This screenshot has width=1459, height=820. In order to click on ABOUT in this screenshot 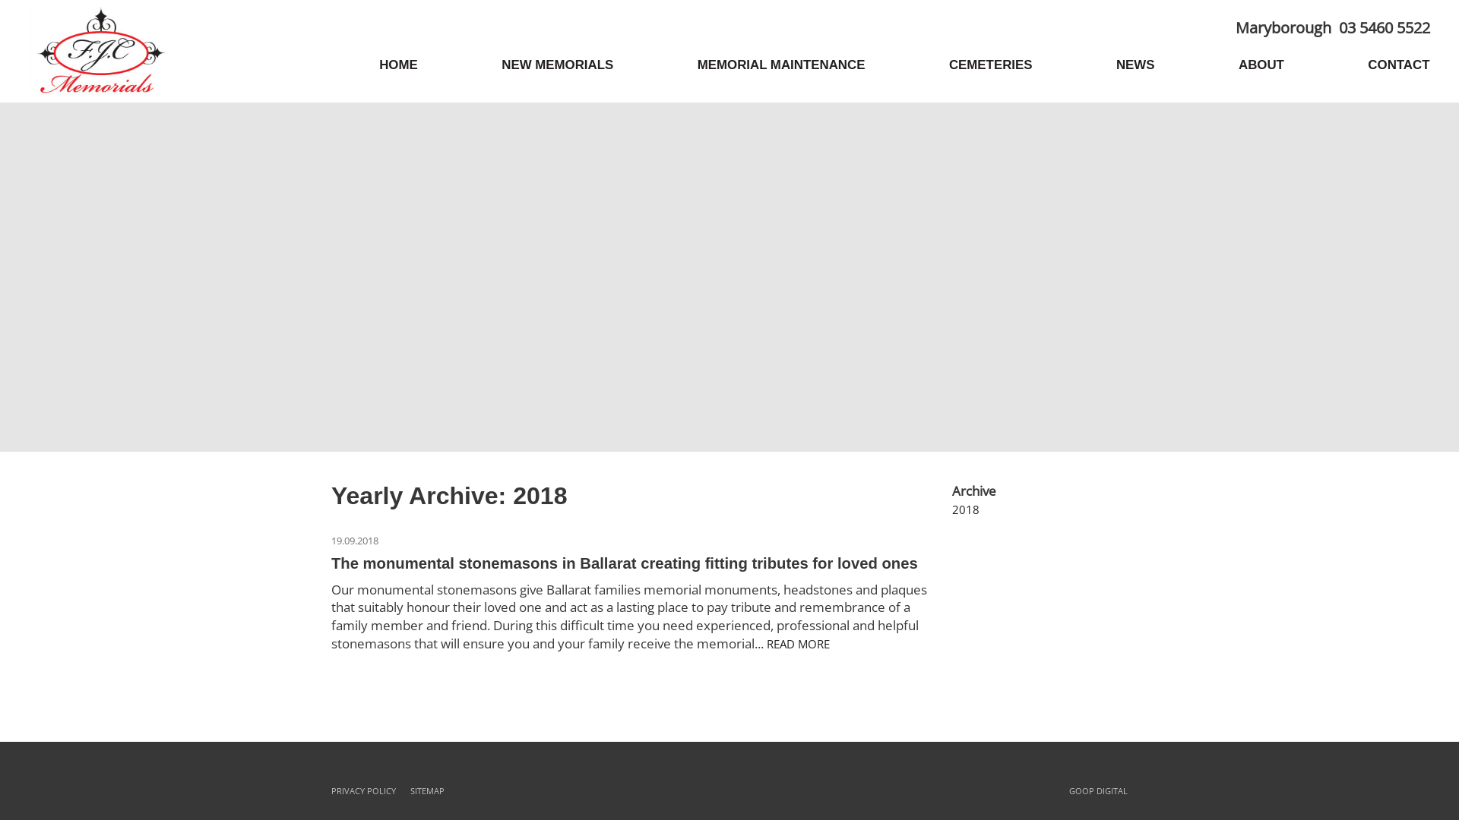, I will do `click(1261, 65)`.